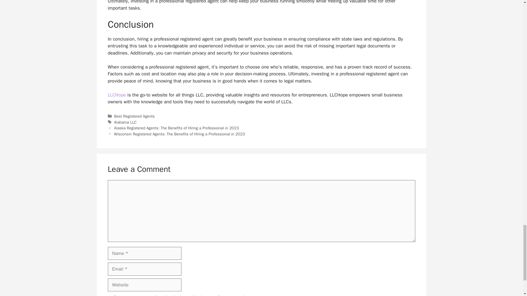 This screenshot has width=527, height=296. I want to click on LLCHope, so click(116, 95).